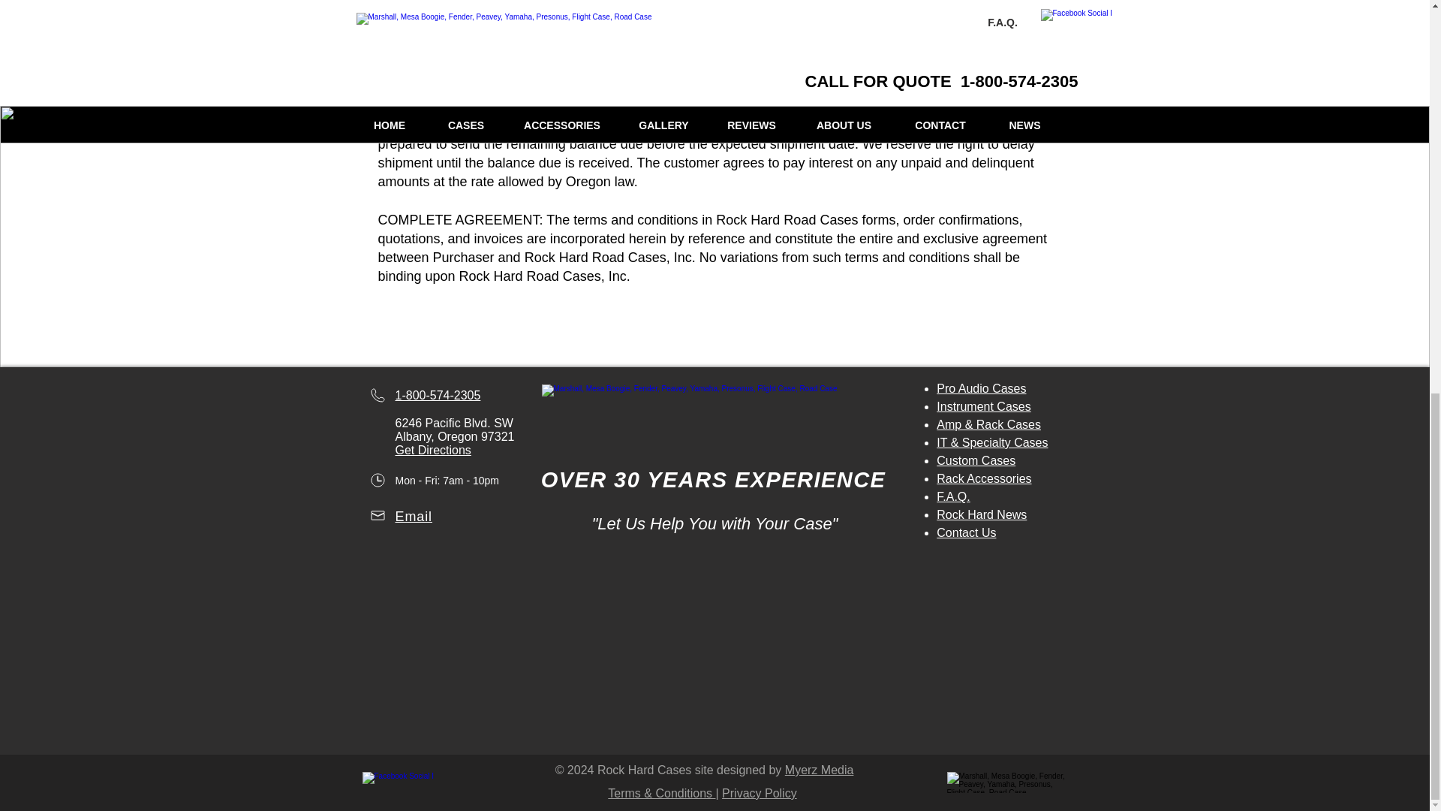 Image resolution: width=1441 pixels, height=811 pixels. Describe the element at coordinates (966, 532) in the screenshot. I see `Contact Us` at that location.